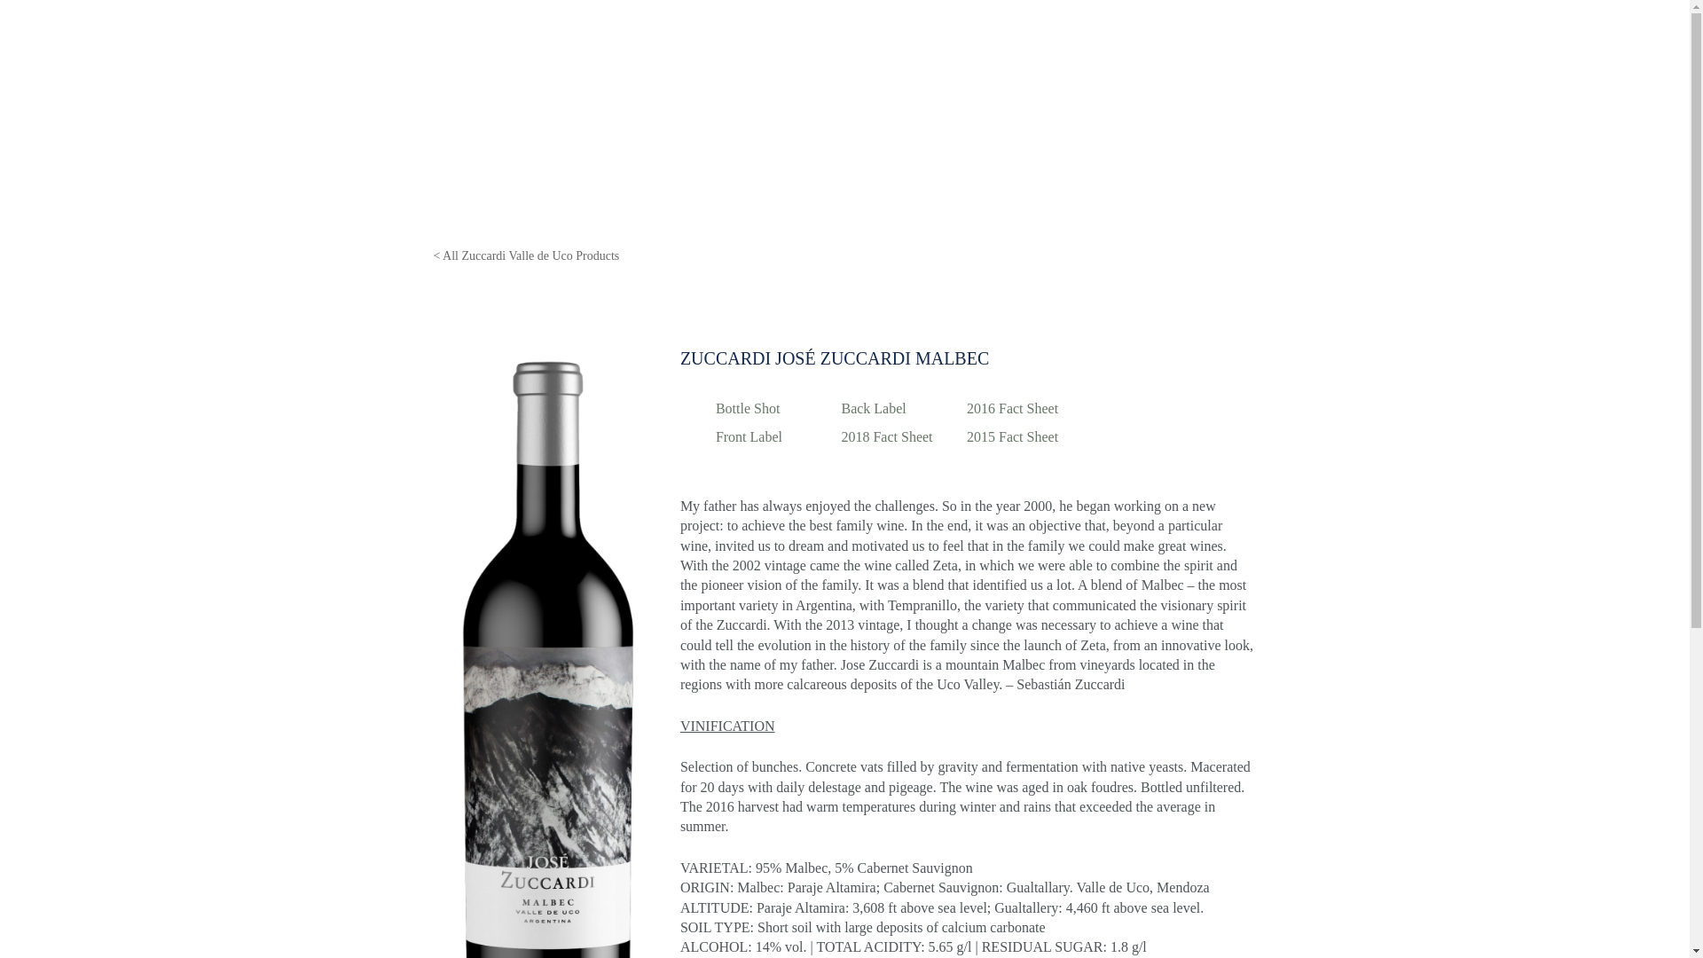 Image resolution: width=1703 pixels, height=958 pixels. Describe the element at coordinates (1025, 409) in the screenshot. I see `2016 Fact Sheet` at that location.